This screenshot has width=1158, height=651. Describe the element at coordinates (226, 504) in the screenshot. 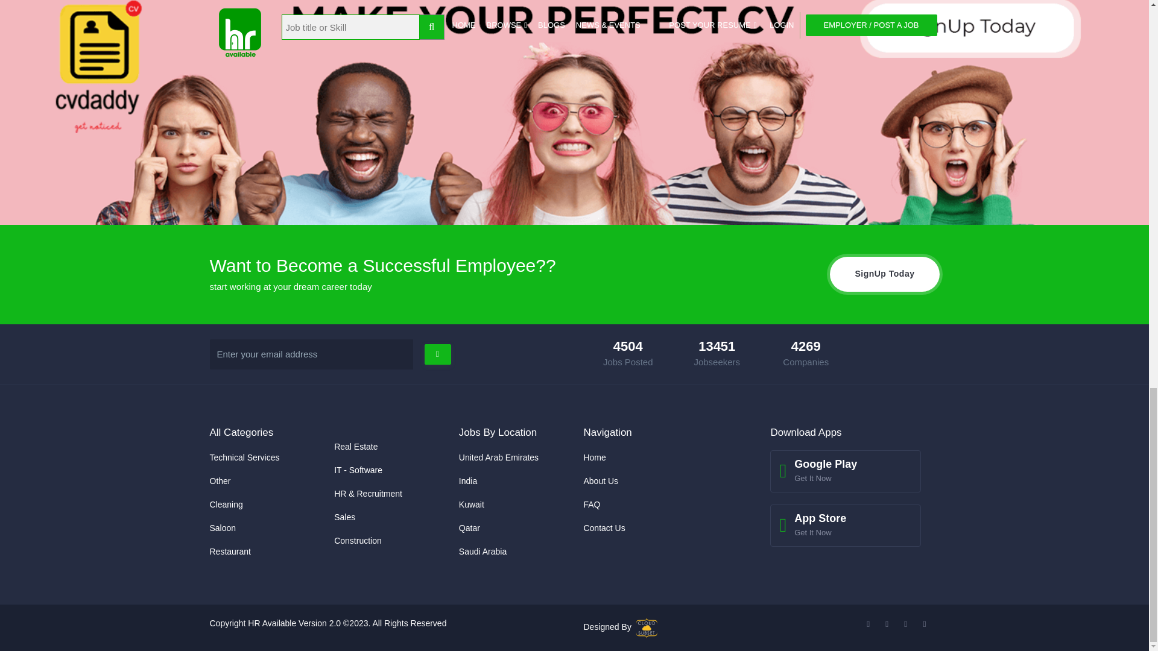

I see `Cleaning` at that location.